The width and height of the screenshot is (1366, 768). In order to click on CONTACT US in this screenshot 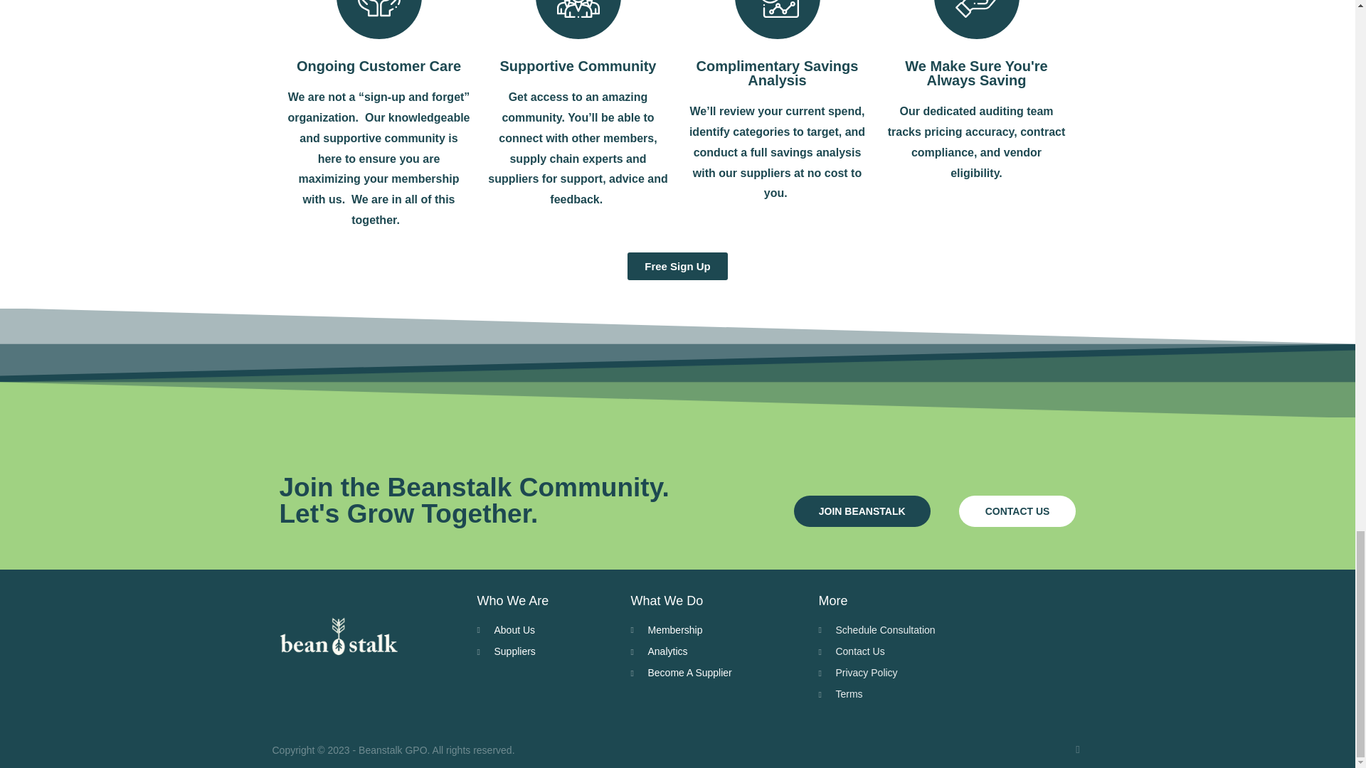, I will do `click(1017, 511)`.